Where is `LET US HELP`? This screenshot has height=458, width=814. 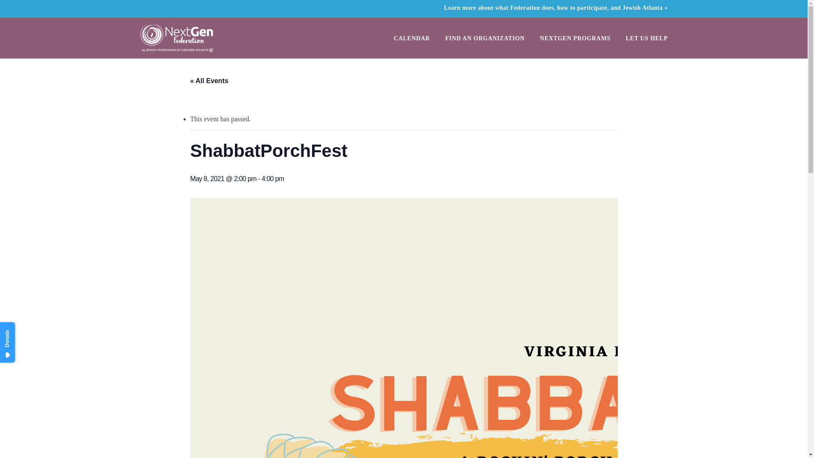 LET US HELP is located at coordinates (647, 38).